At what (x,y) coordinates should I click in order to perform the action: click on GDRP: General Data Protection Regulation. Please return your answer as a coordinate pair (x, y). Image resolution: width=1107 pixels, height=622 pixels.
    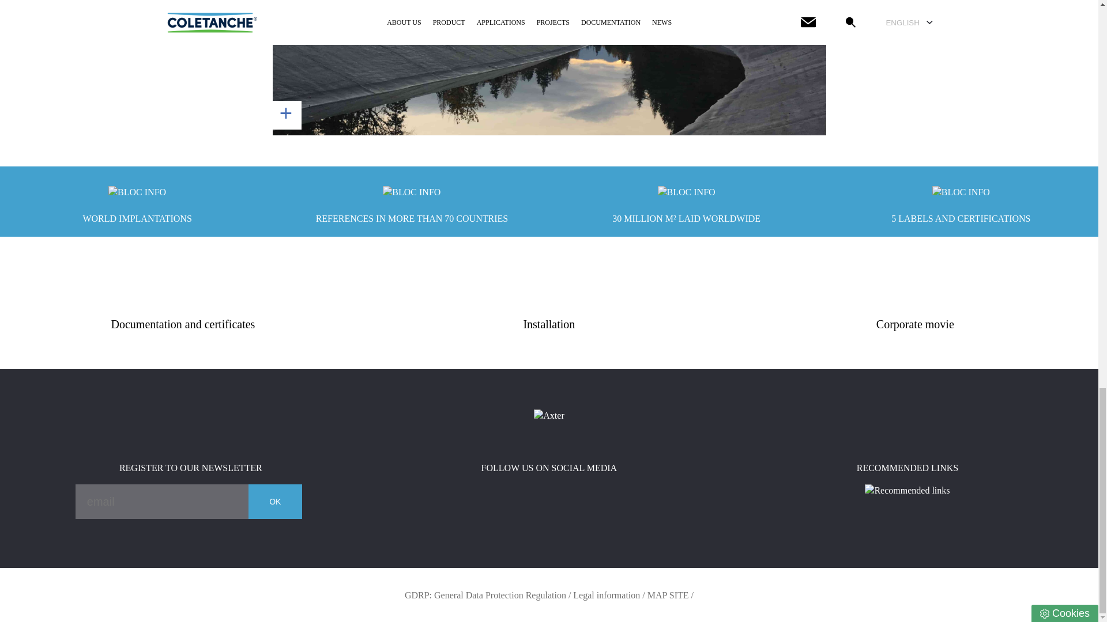
    Looking at the image, I should click on (485, 595).